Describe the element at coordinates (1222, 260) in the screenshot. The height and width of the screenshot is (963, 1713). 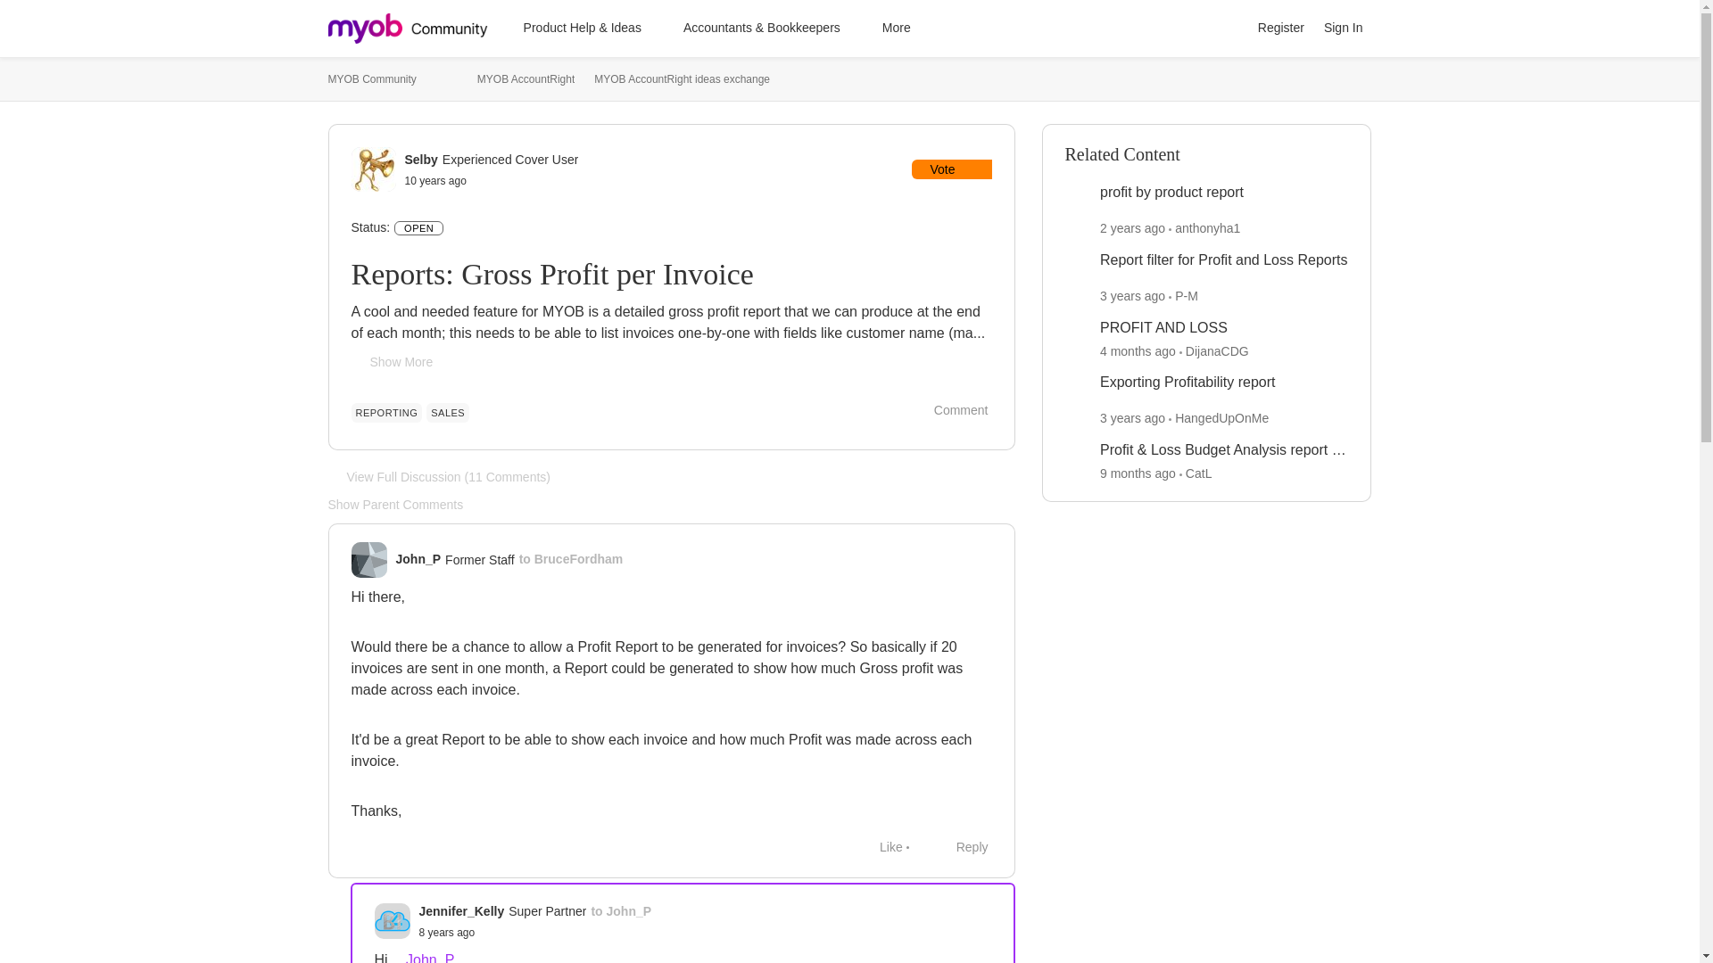
I see `Report filter for Profit and Loss Reports` at that location.